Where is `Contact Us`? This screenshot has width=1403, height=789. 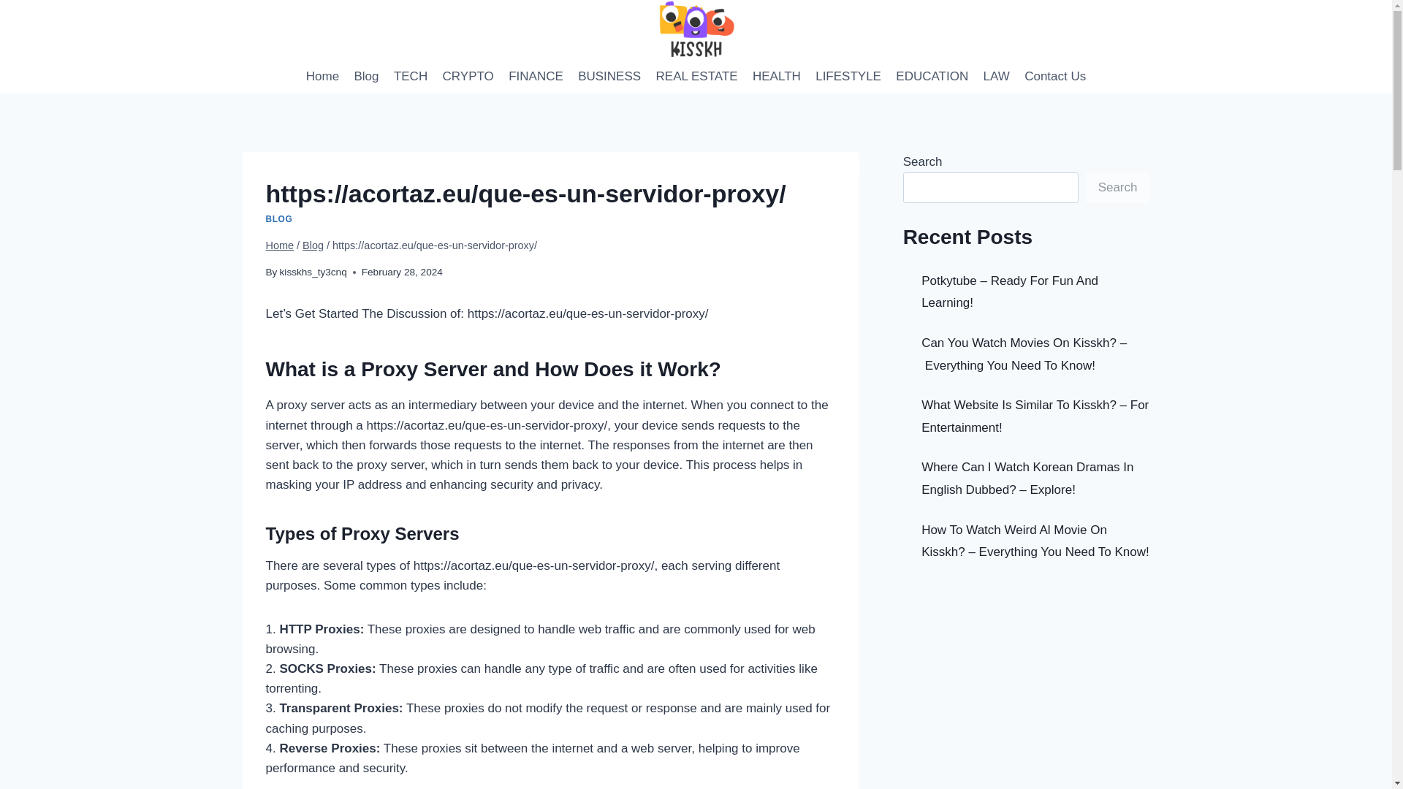
Contact Us is located at coordinates (1055, 76).